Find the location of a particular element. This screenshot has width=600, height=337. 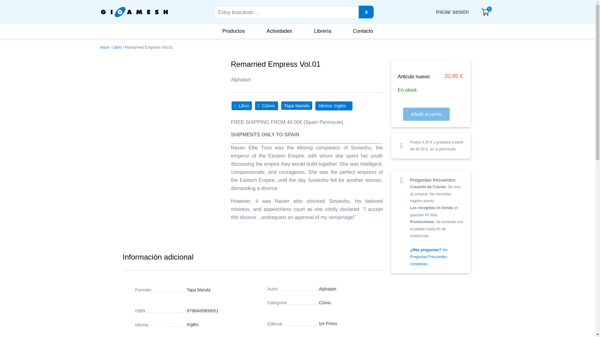

Contacto is located at coordinates (363, 31).